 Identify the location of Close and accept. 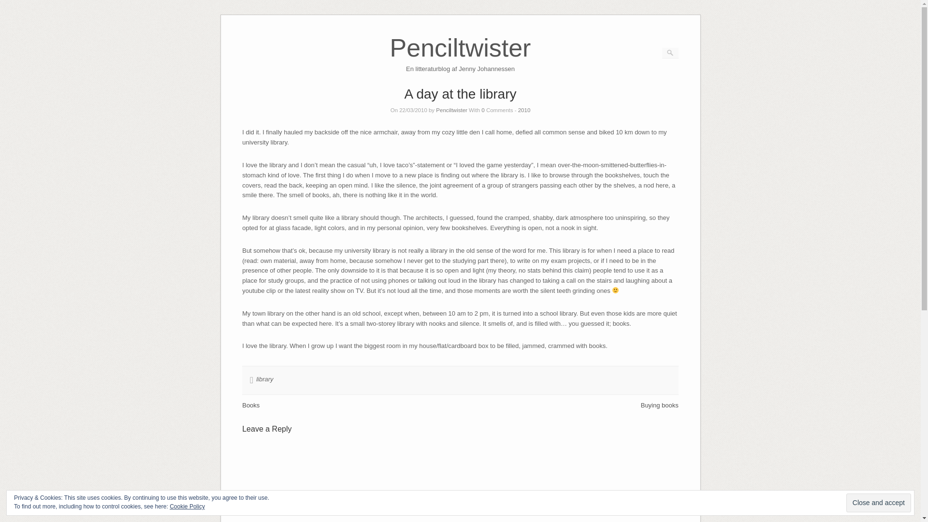
(251, 405).